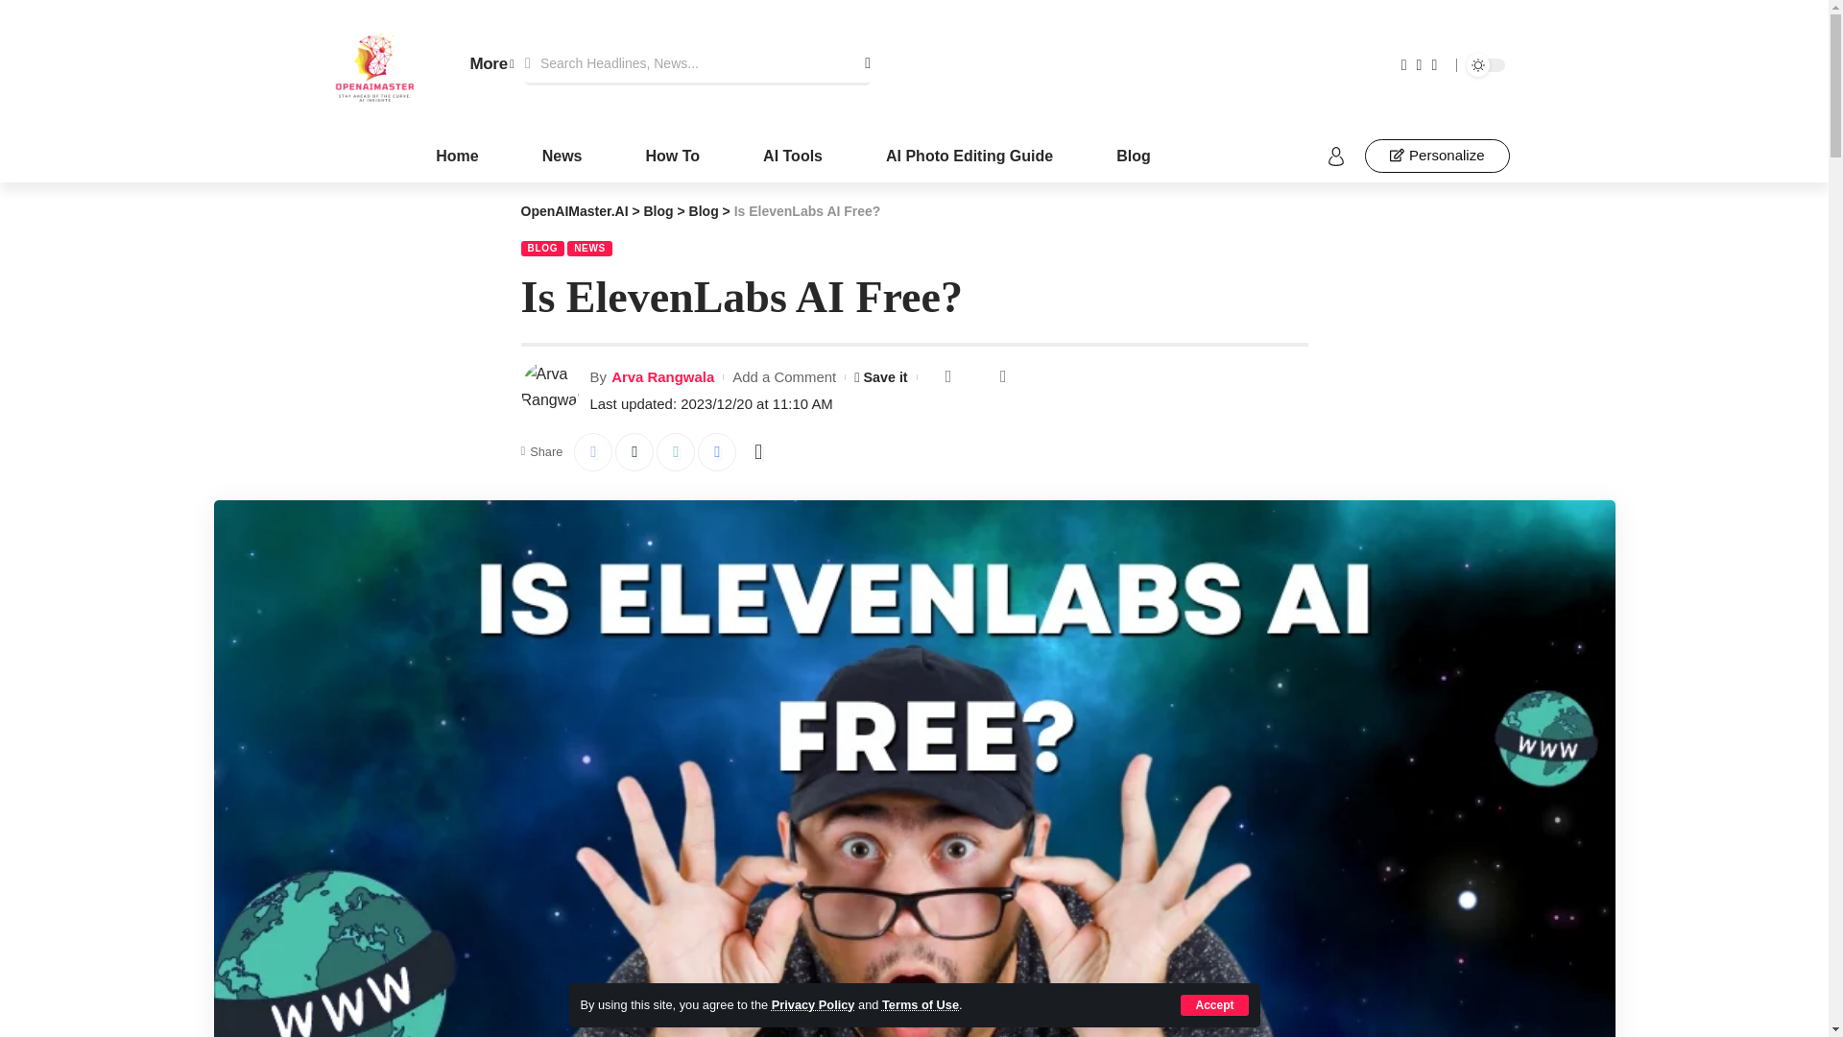  Describe the element at coordinates (574, 210) in the screenshot. I see `Go to OpenAIMaster.AI.` at that location.